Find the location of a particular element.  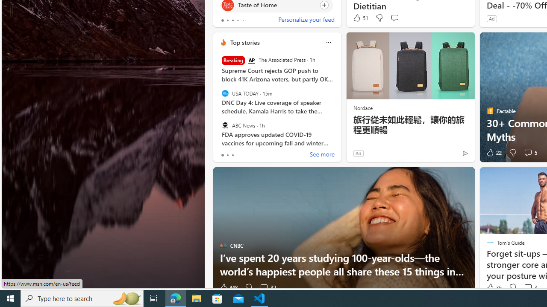

Top stories is located at coordinates (244, 42).